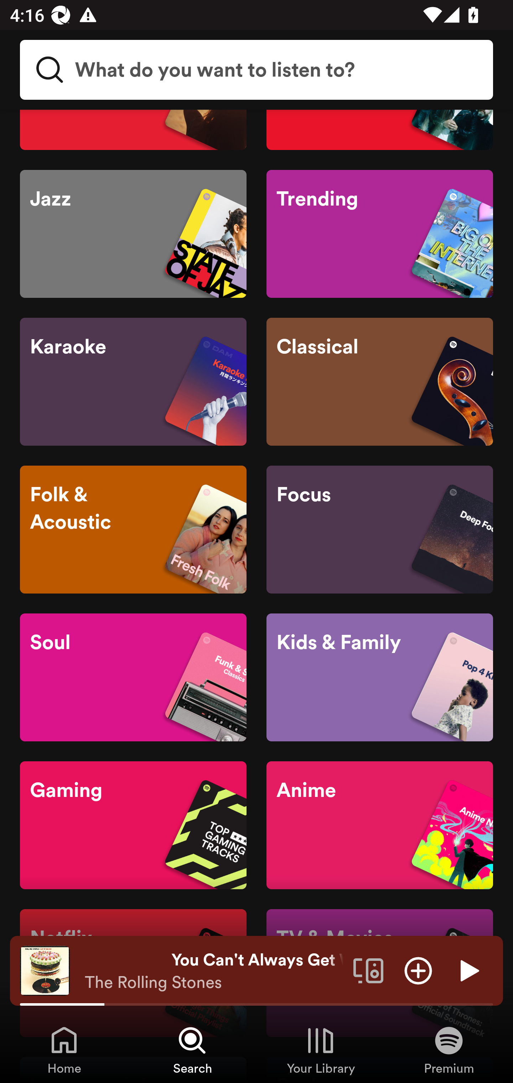 The width and height of the screenshot is (513, 1083). Describe the element at coordinates (449, 1050) in the screenshot. I see `Premium, Tab 4 of 4 Premium Premium` at that location.